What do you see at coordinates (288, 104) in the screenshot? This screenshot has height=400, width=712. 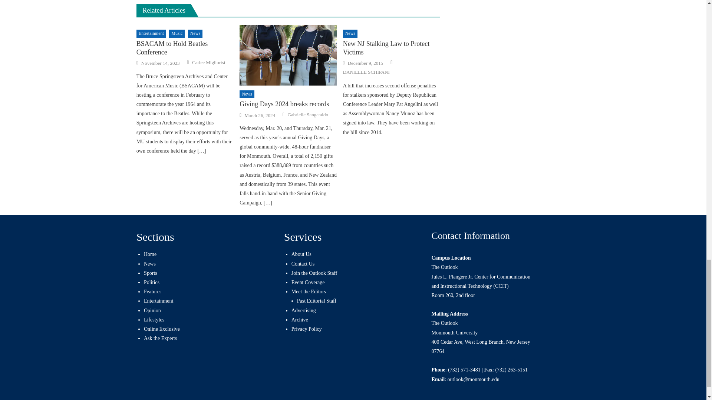 I see `Giving Days 2024 breaks records` at bounding box center [288, 104].